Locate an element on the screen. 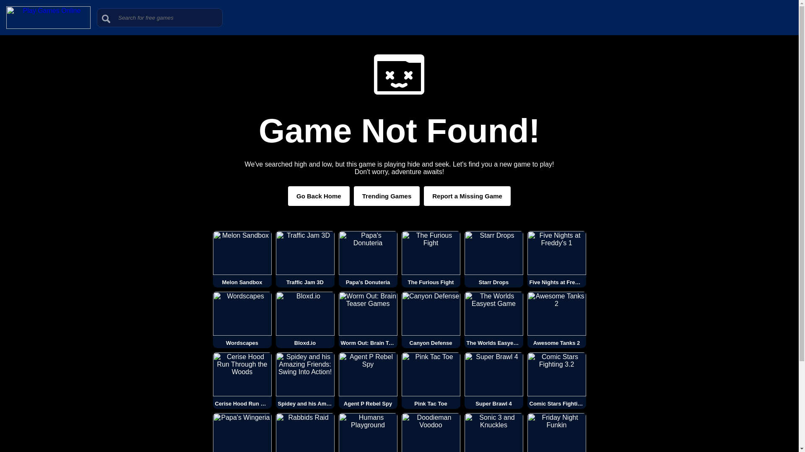 The width and height of the screenshot is (805, 452). Wordscapes is located at coordinates (242, 320).